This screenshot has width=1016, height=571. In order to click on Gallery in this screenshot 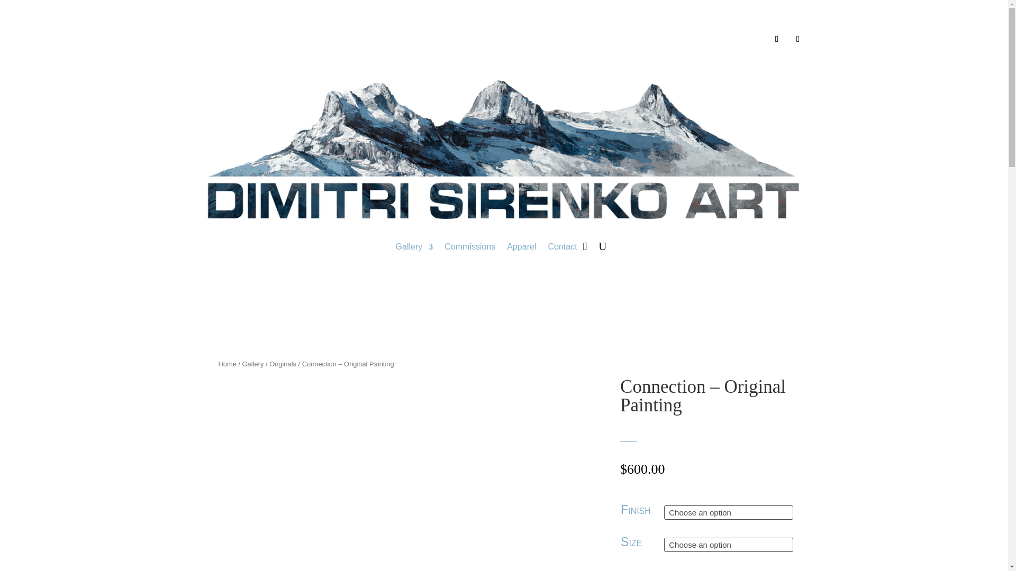, I will do `click(253, 364)`.